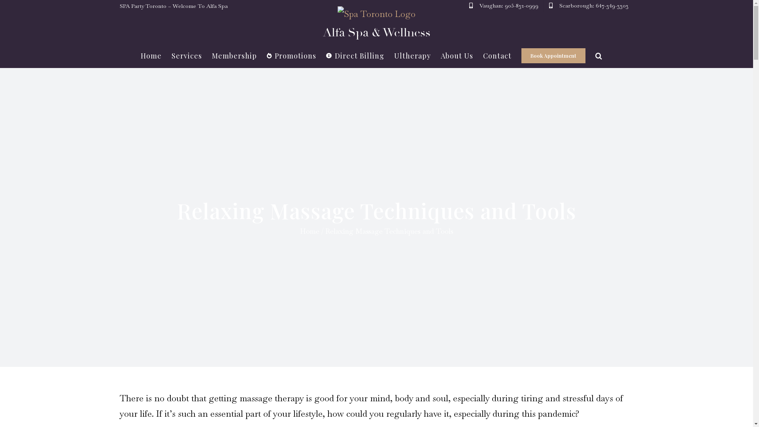 The width and height of the screenshot is (759, 427). I want to click on Promotions, so click(292, 56).